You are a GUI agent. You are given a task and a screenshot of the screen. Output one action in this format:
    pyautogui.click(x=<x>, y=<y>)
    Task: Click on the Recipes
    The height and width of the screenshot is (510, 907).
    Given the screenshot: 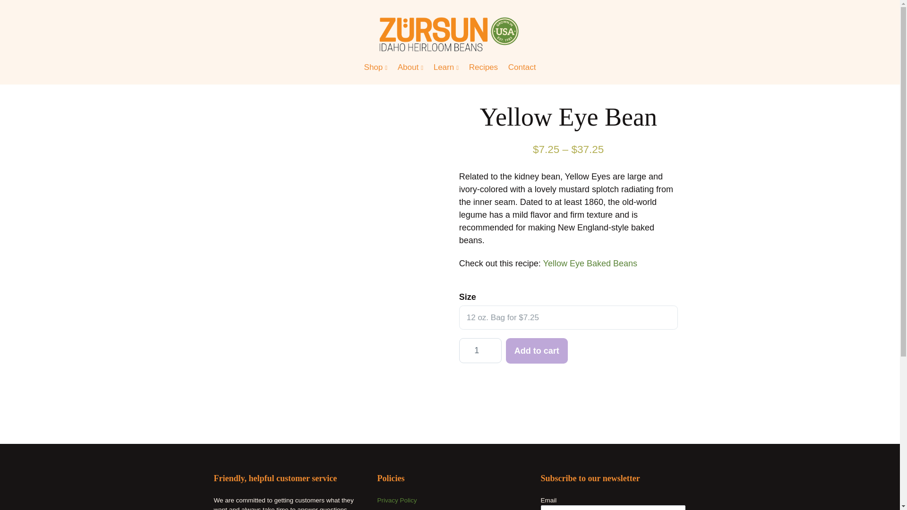 What is the action you would take?
    pyautogui.click(x=483, y=67)
    